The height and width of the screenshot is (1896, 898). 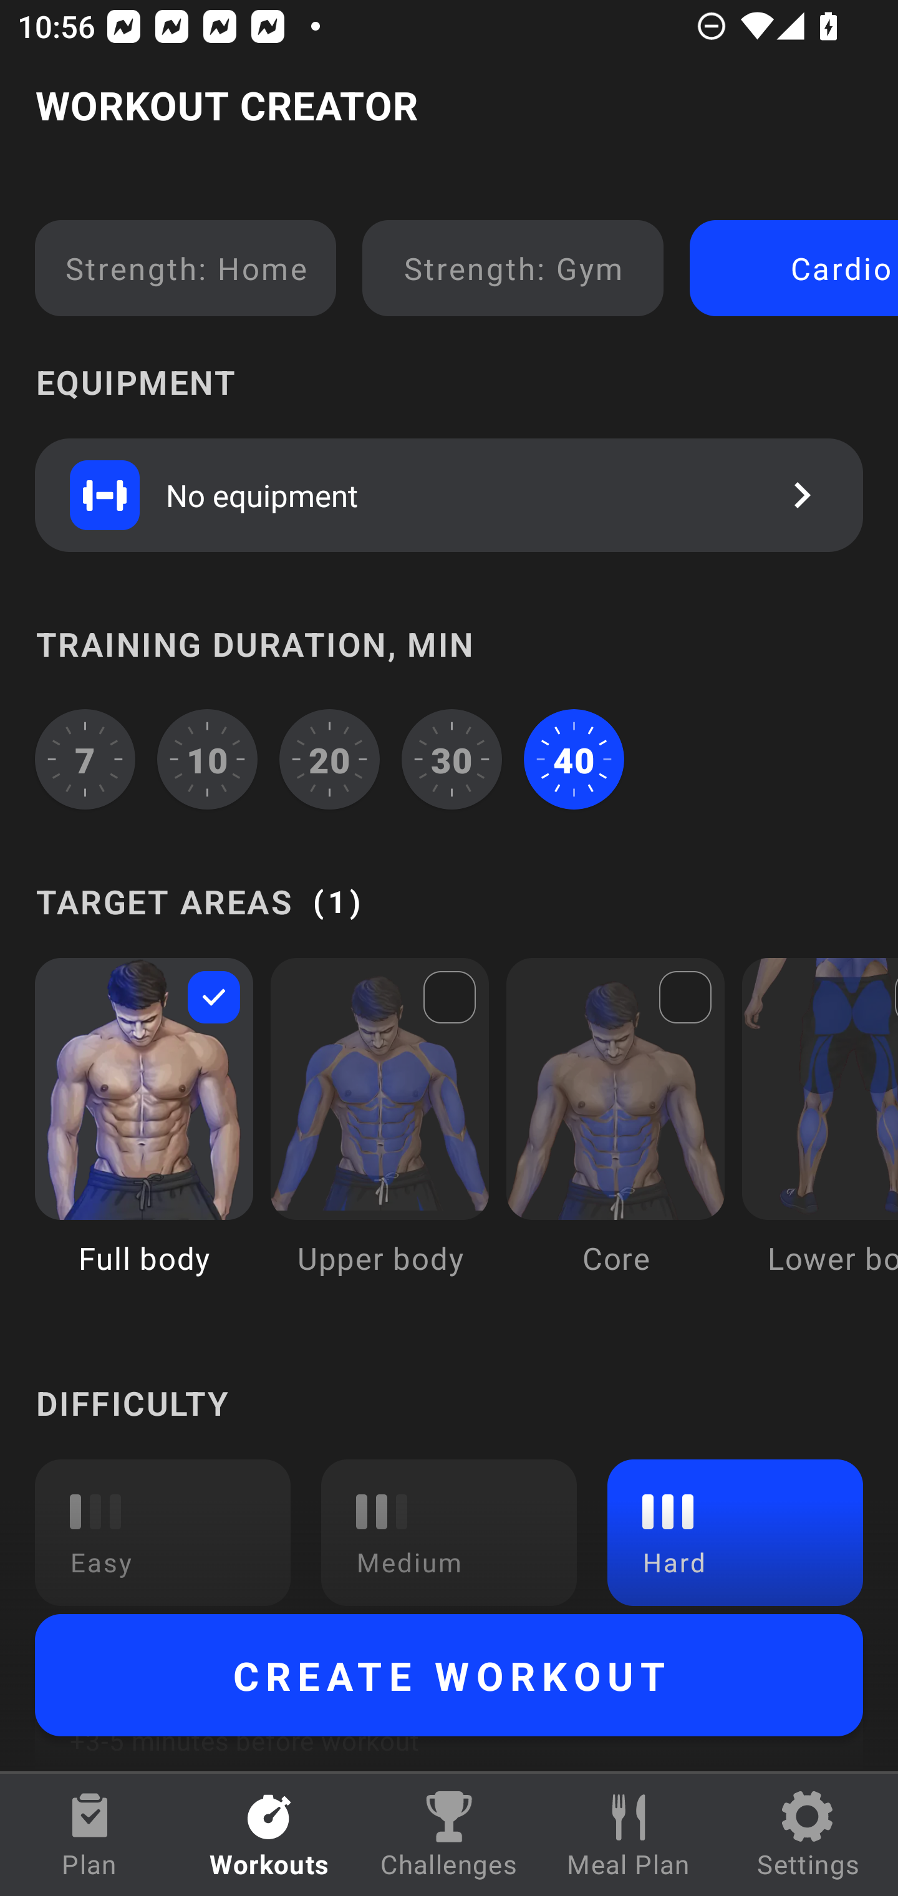 What do you see at coordinates (629, 1835) in the screenshot?
I see ` Meal Plan ` at bounding box center [629, 1835].